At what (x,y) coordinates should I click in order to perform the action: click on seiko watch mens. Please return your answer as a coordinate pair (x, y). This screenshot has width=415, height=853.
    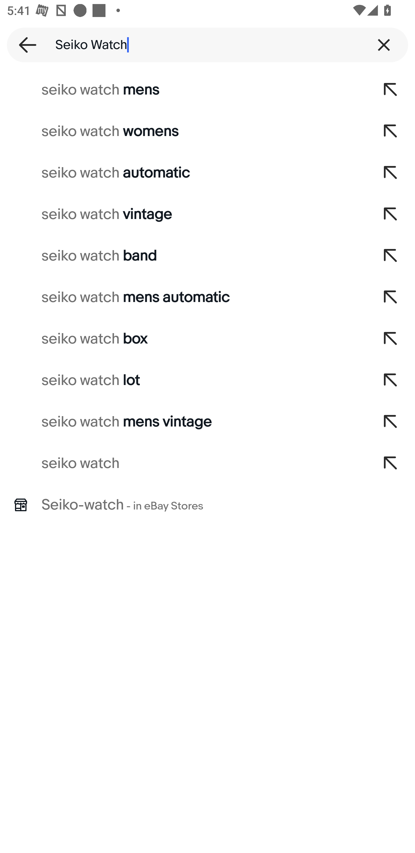
    Looking at the image, I should click on (183, 90).